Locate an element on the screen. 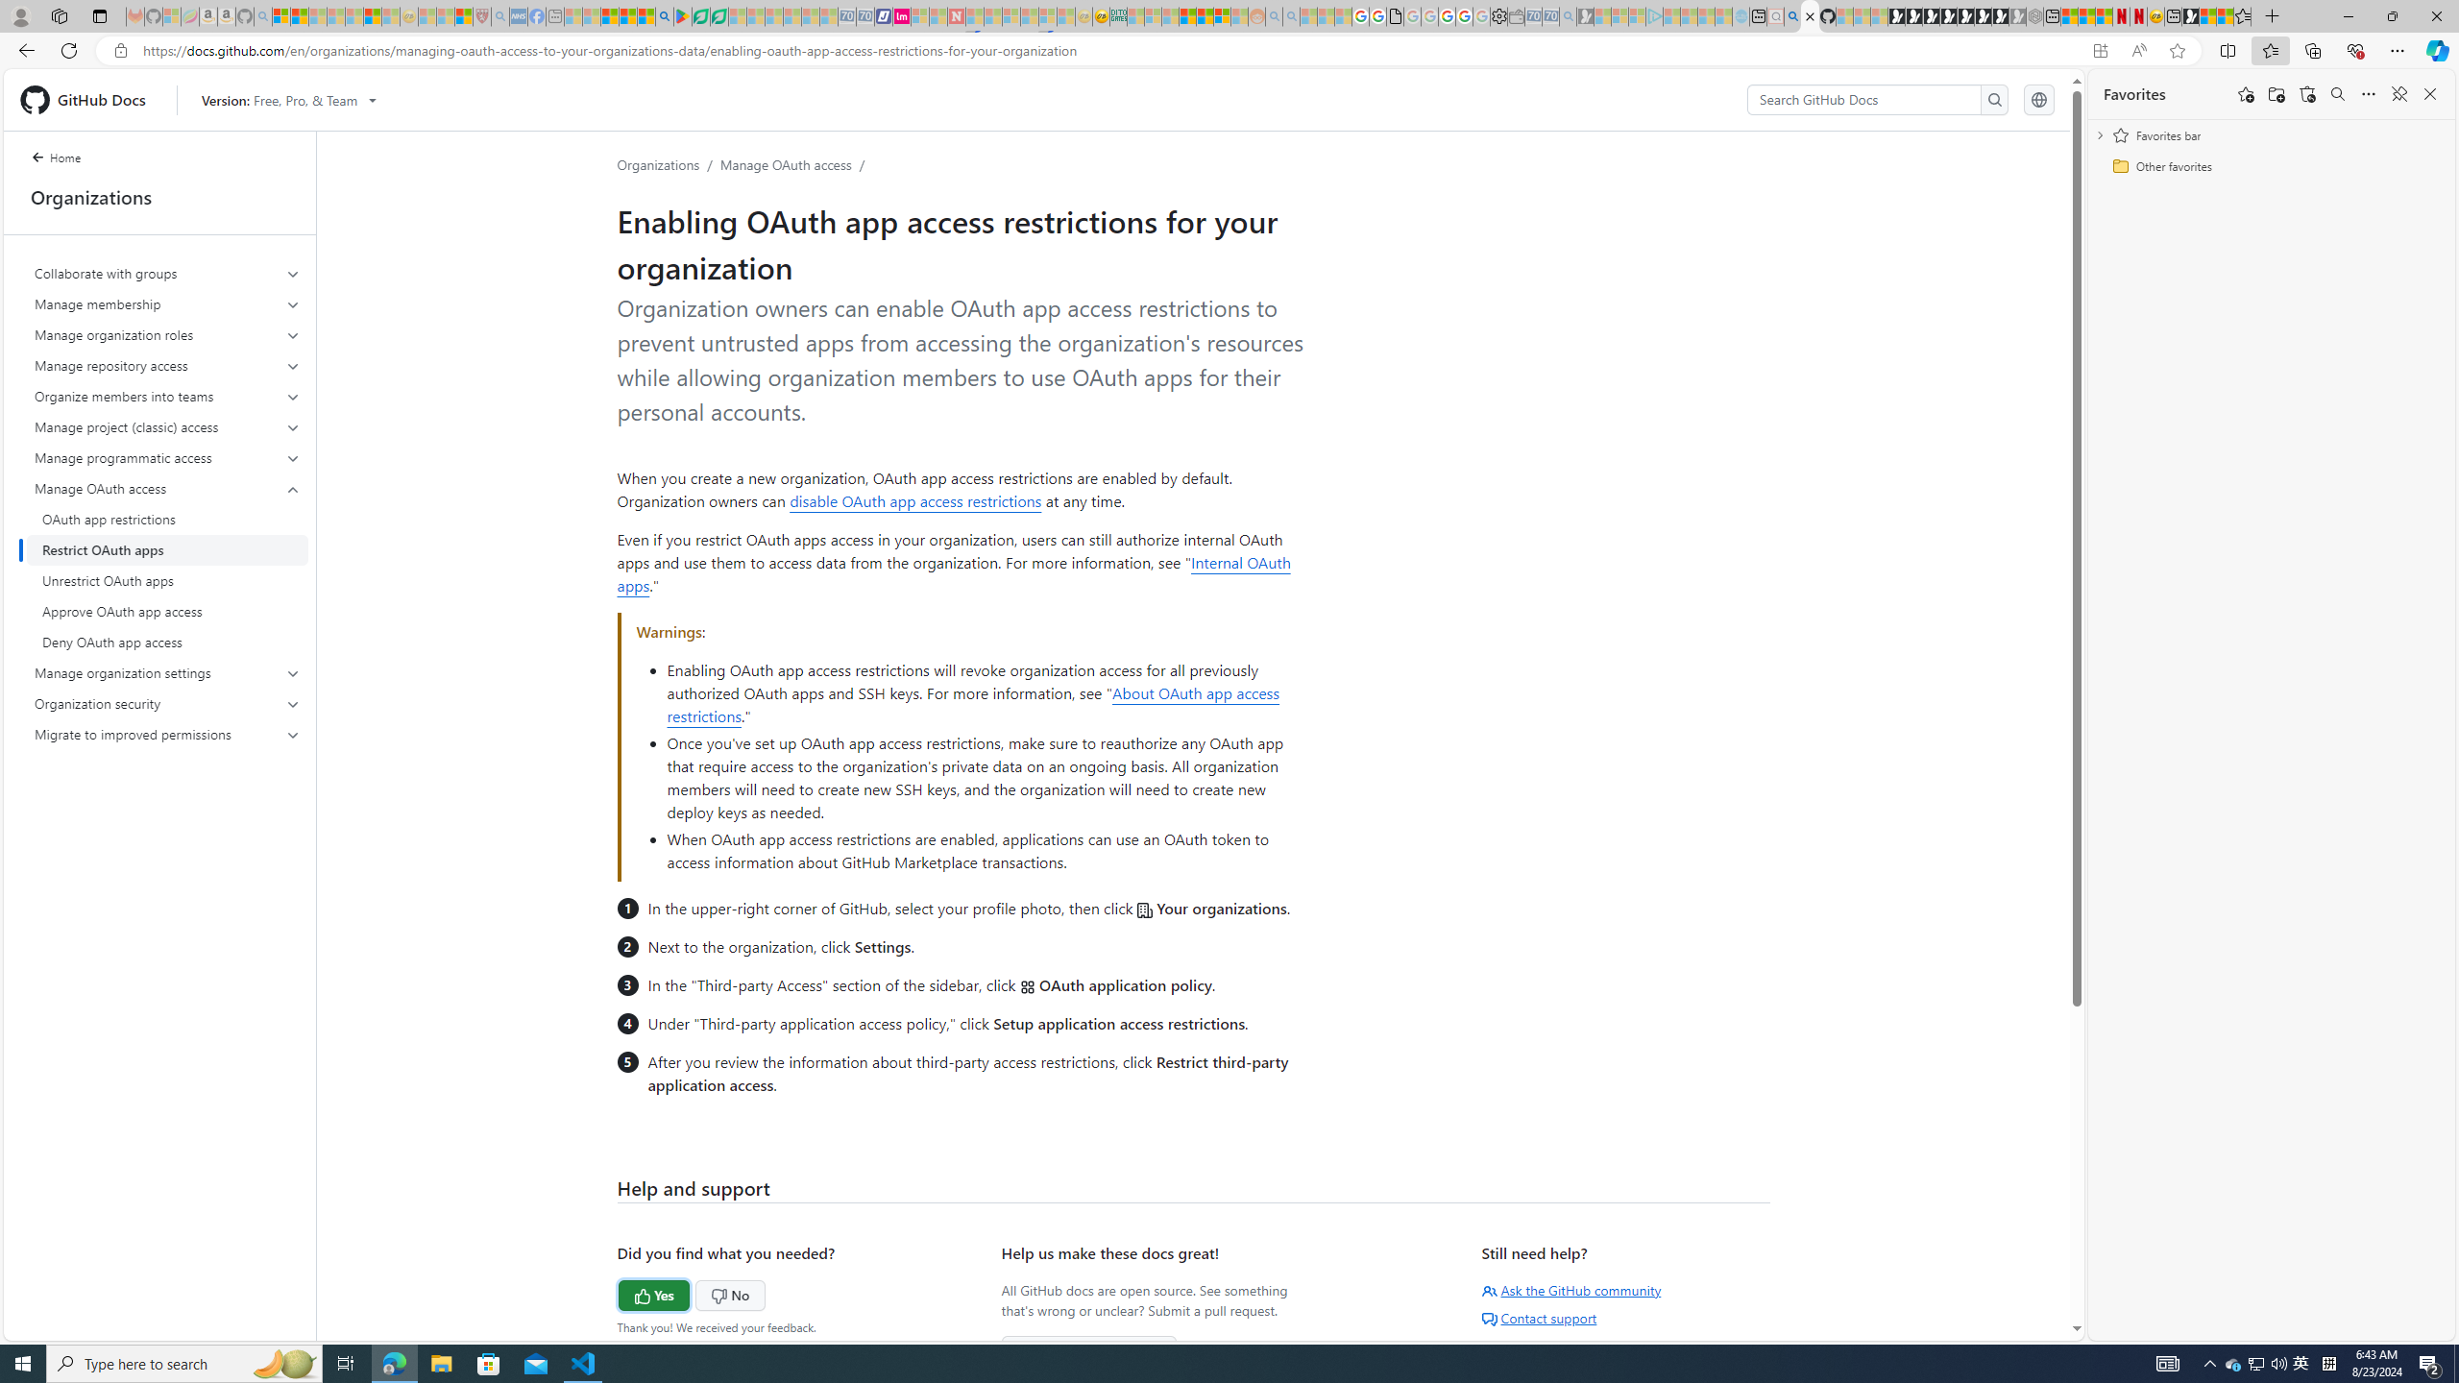 The image size is (2459, 1383). Utah sues federal government - Search - Sleeping is located at coordinates (1291, 16).